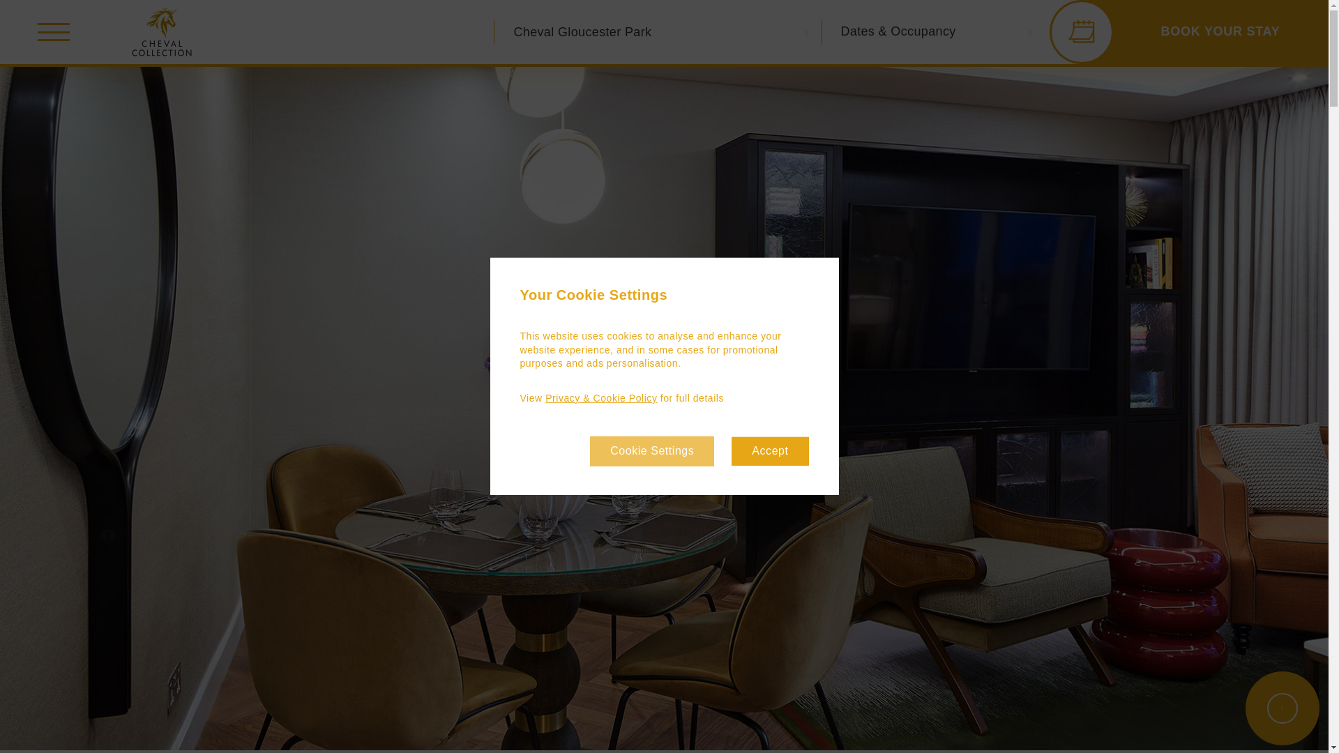 This screenshot has height=753, width=1339. I want to click on Cookie Settings, so click(651, 451).